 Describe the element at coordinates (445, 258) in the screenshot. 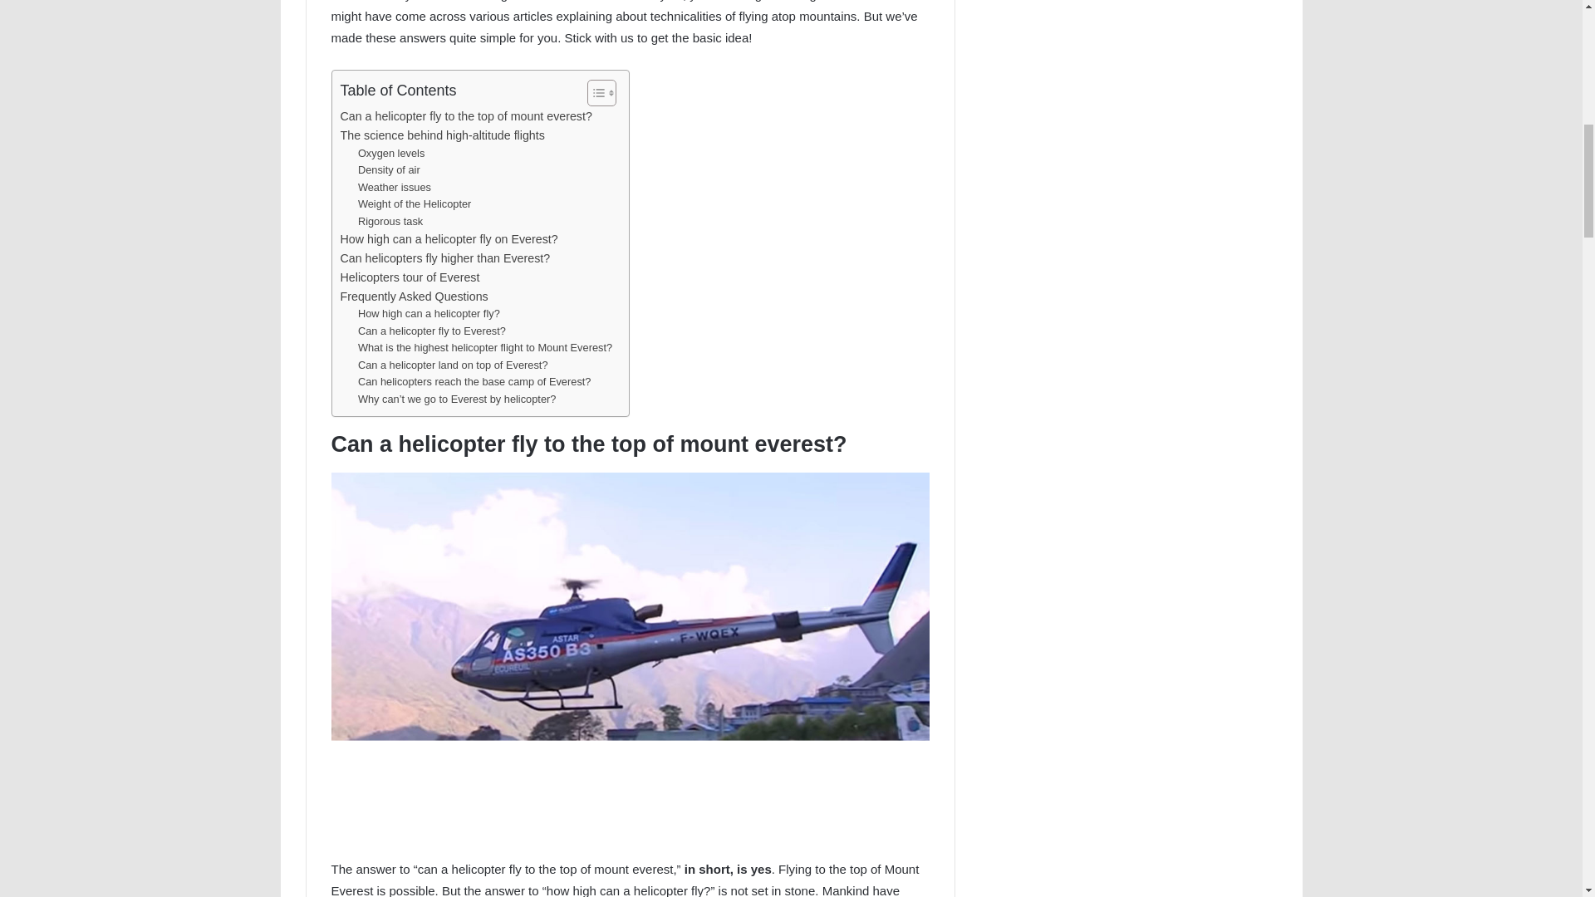

I see `Can helicopters fly higher than Everest?` at that location.